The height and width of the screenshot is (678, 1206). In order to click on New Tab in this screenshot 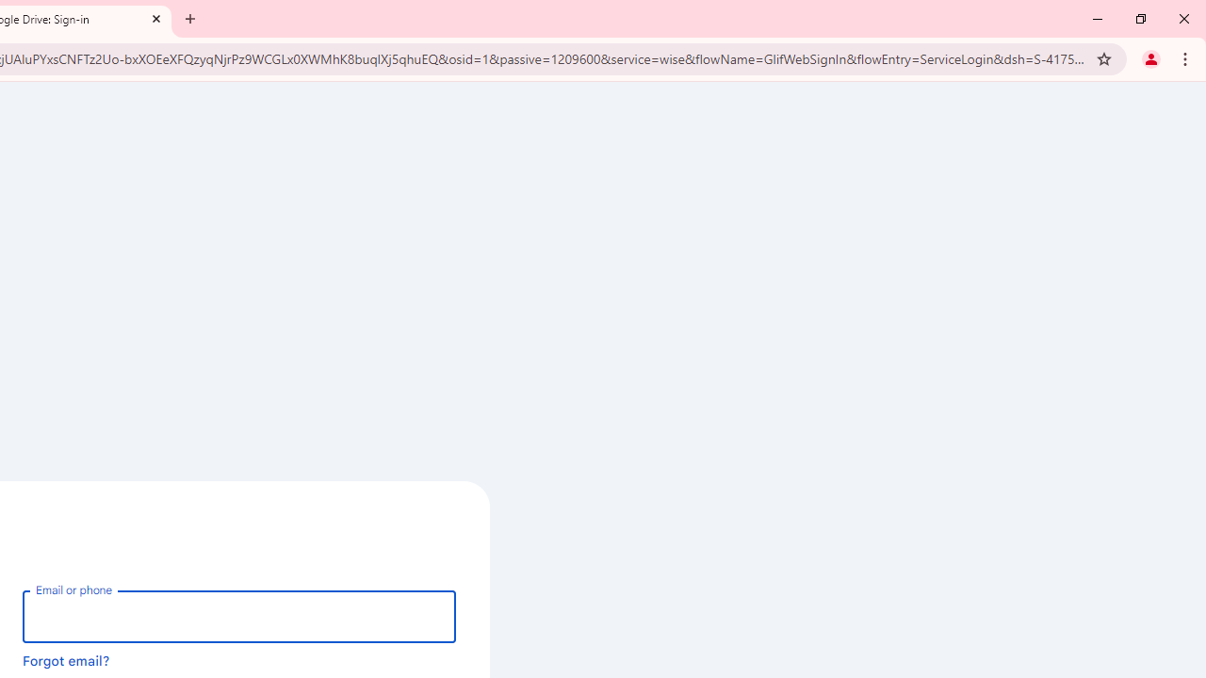, I will do `click(190, 19)`.